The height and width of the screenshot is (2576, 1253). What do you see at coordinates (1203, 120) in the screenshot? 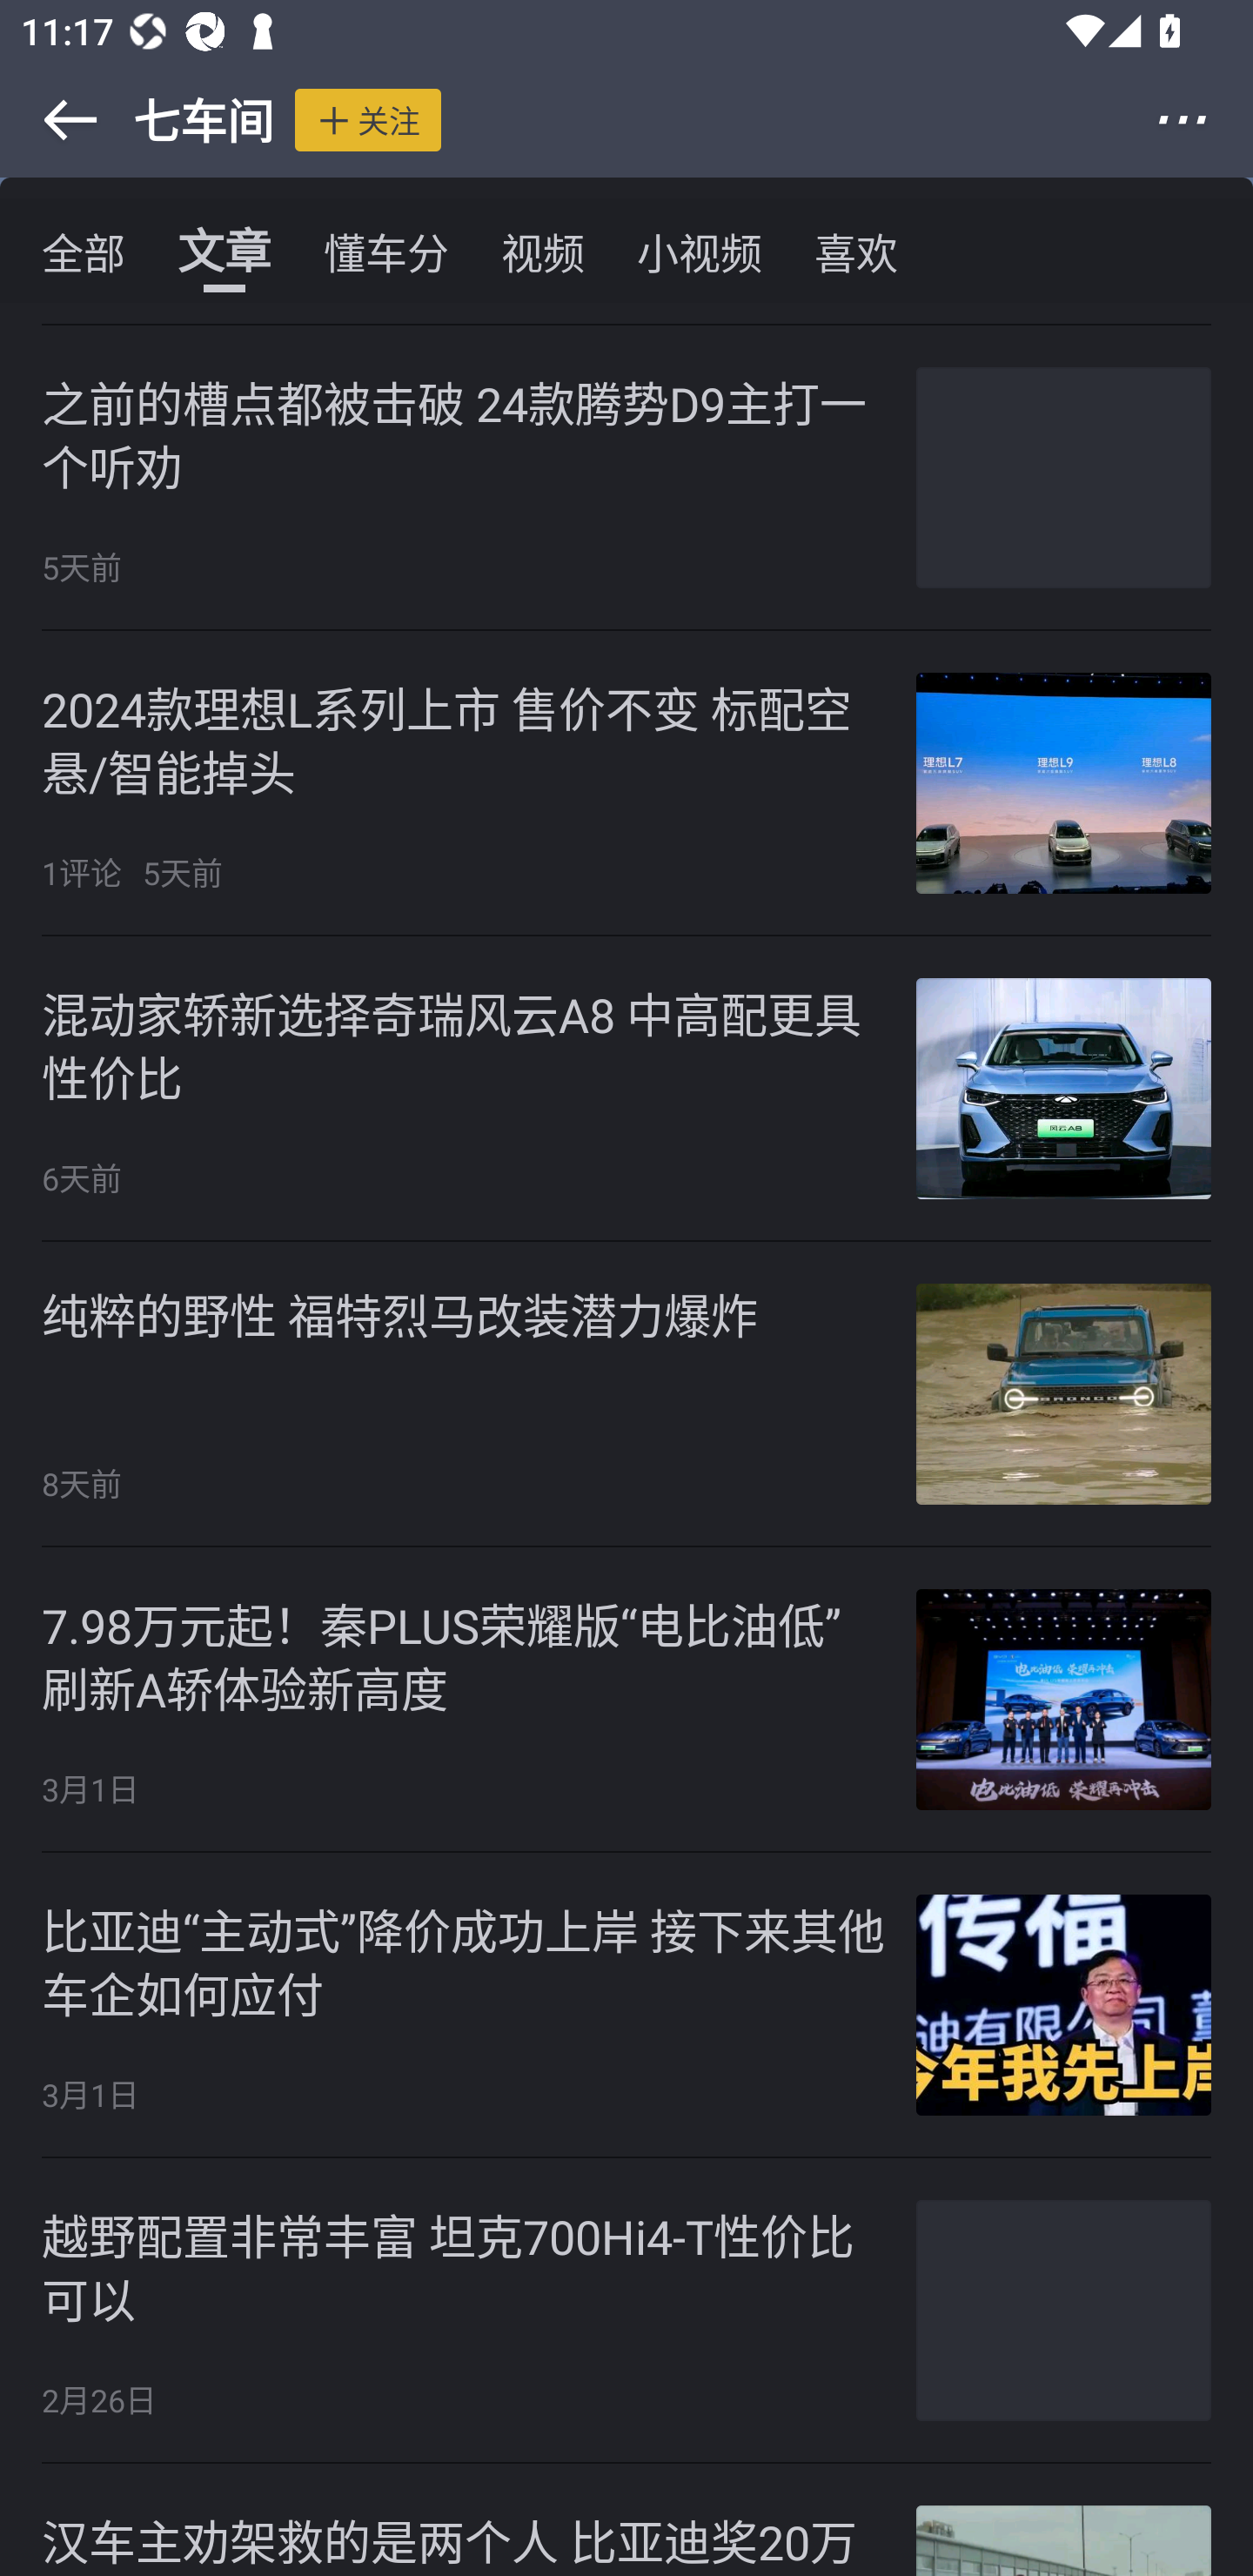
I see `` at bounding box center [1203, 120].